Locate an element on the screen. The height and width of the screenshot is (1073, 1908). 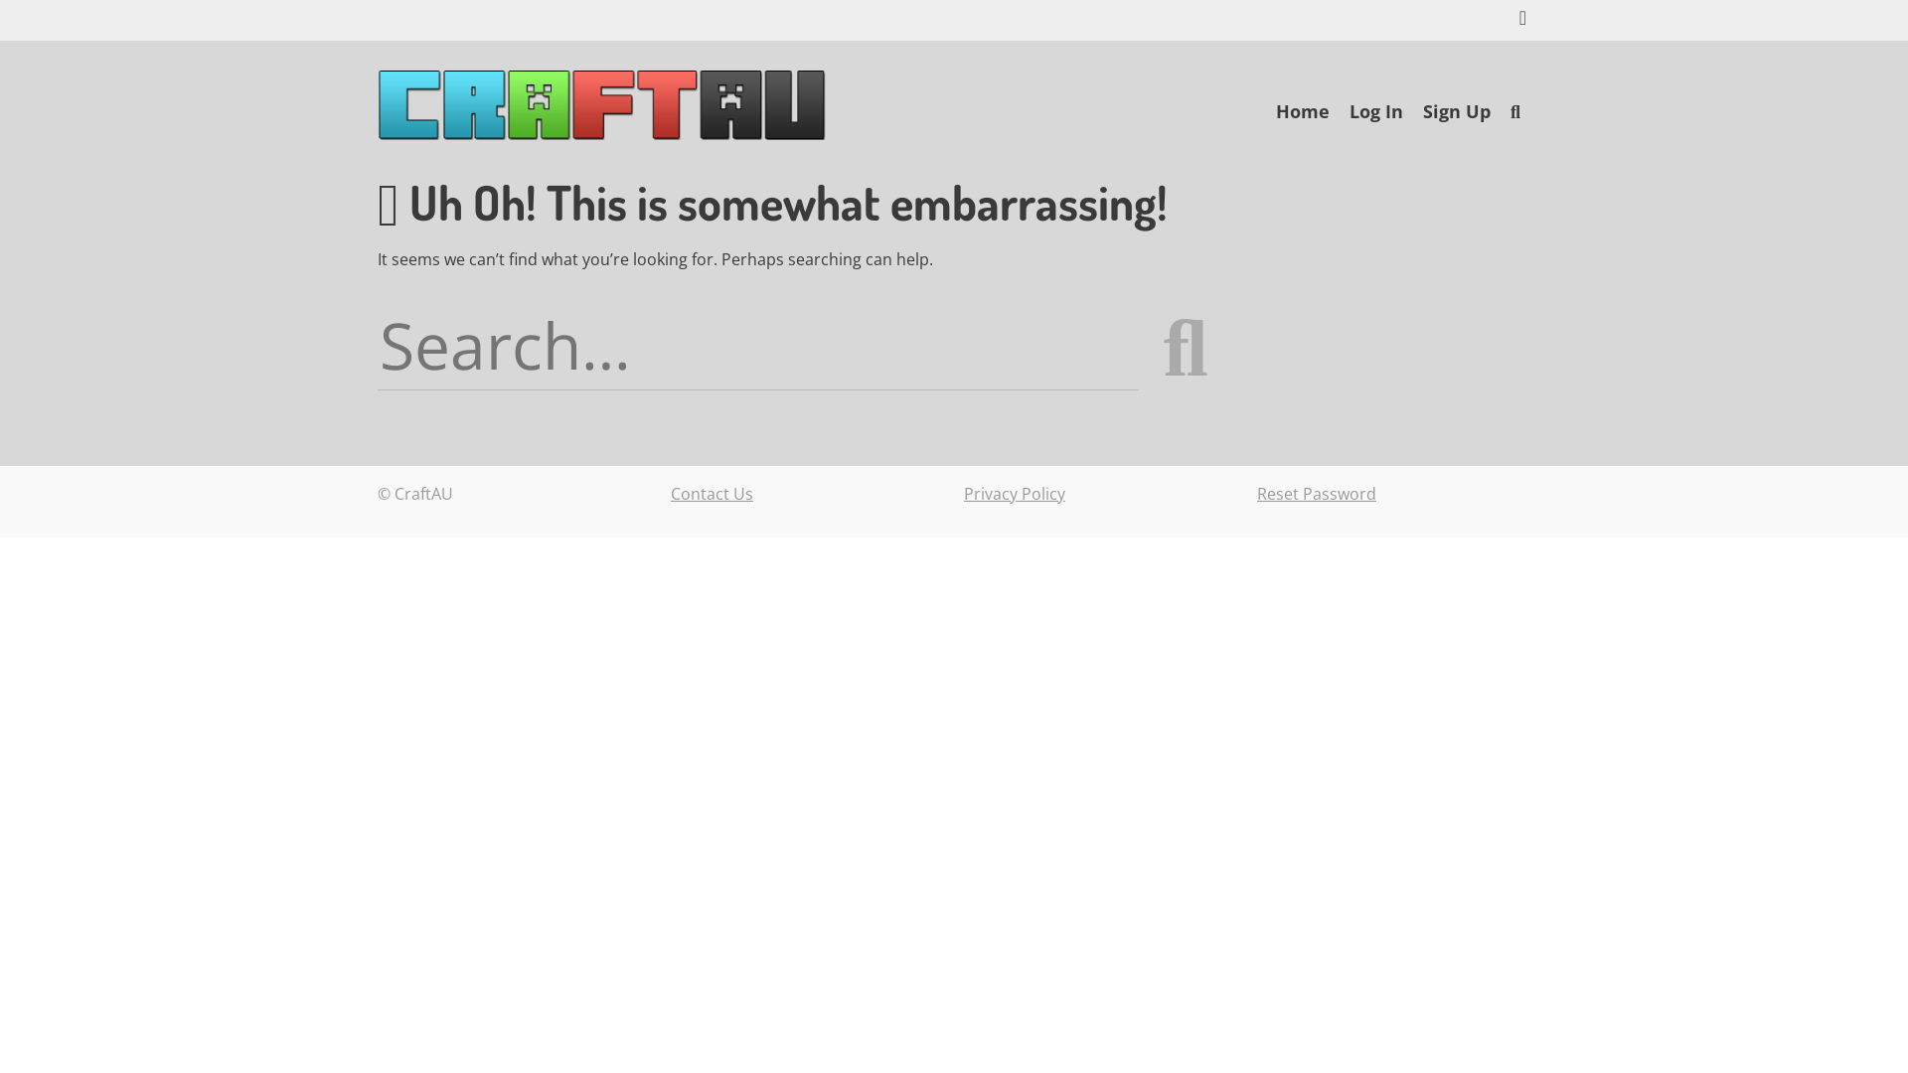
Sign Up is located at coordinates (1457, 111).